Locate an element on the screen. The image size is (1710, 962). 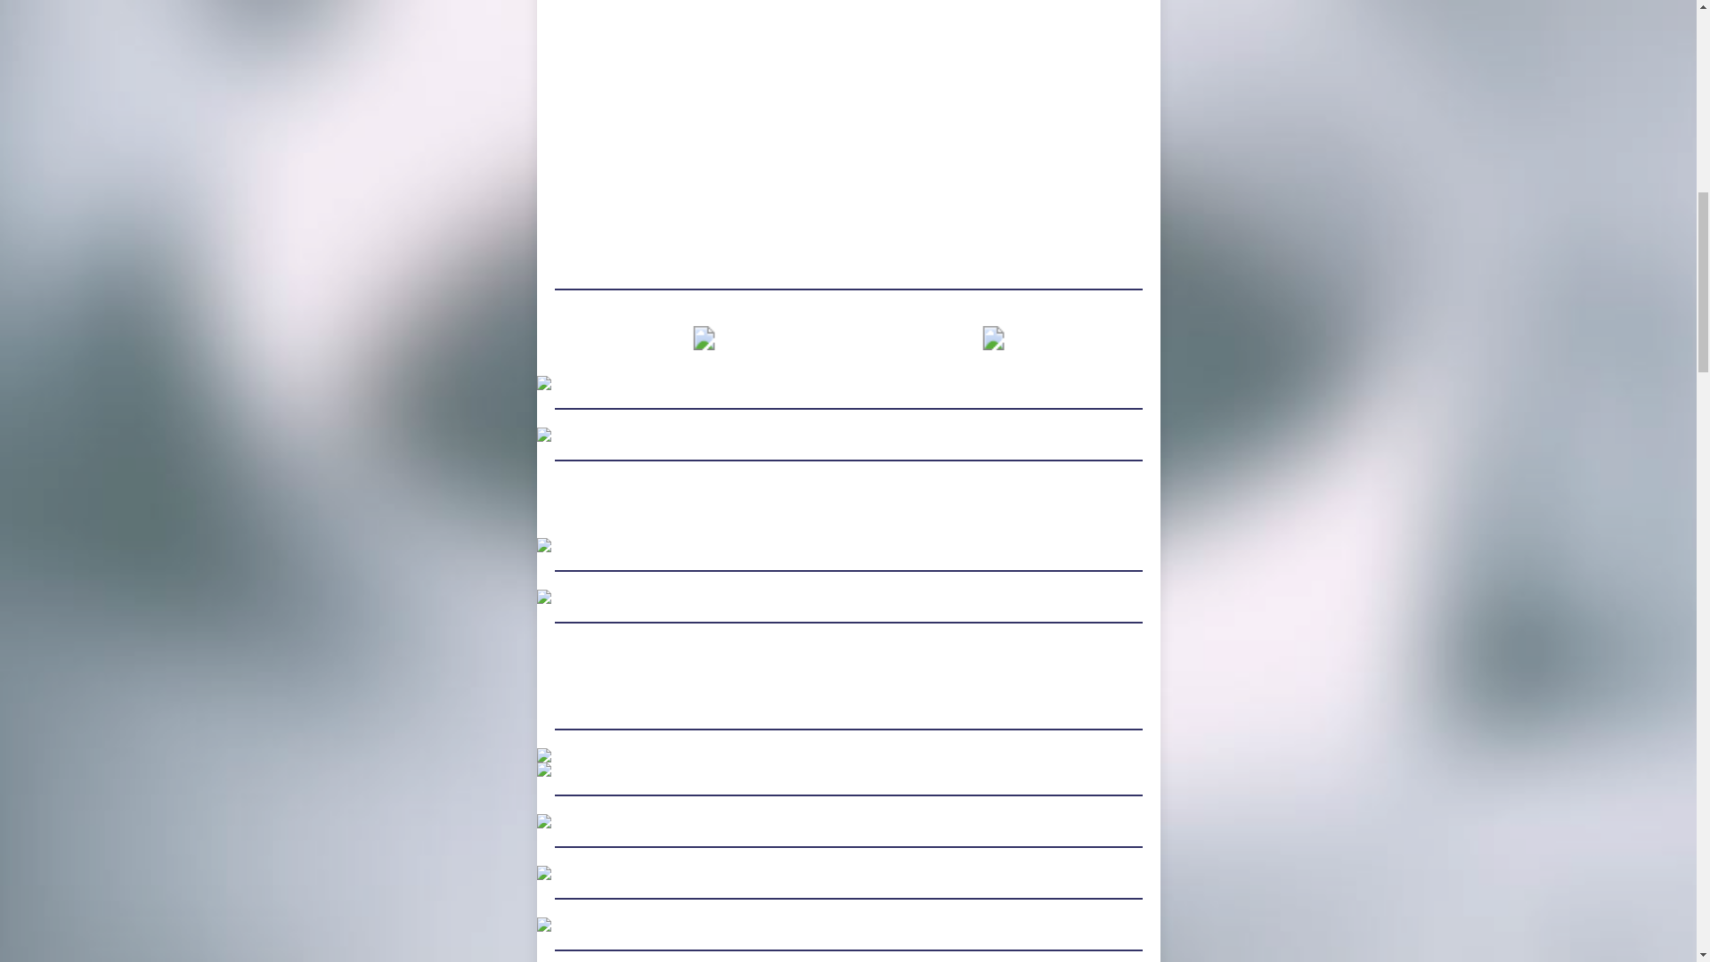
Menu is located at coordinates (942, 342).